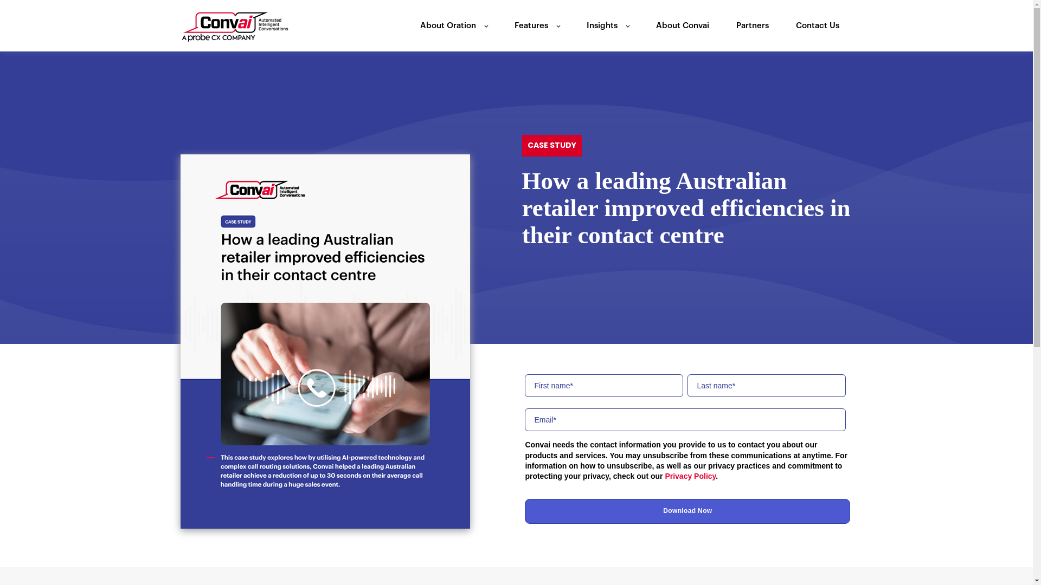 The height and width of the screenshot is (585, 1041). Describe the element at coordinates (687, 511) in the screenshot. I see `Download Now` at that location.